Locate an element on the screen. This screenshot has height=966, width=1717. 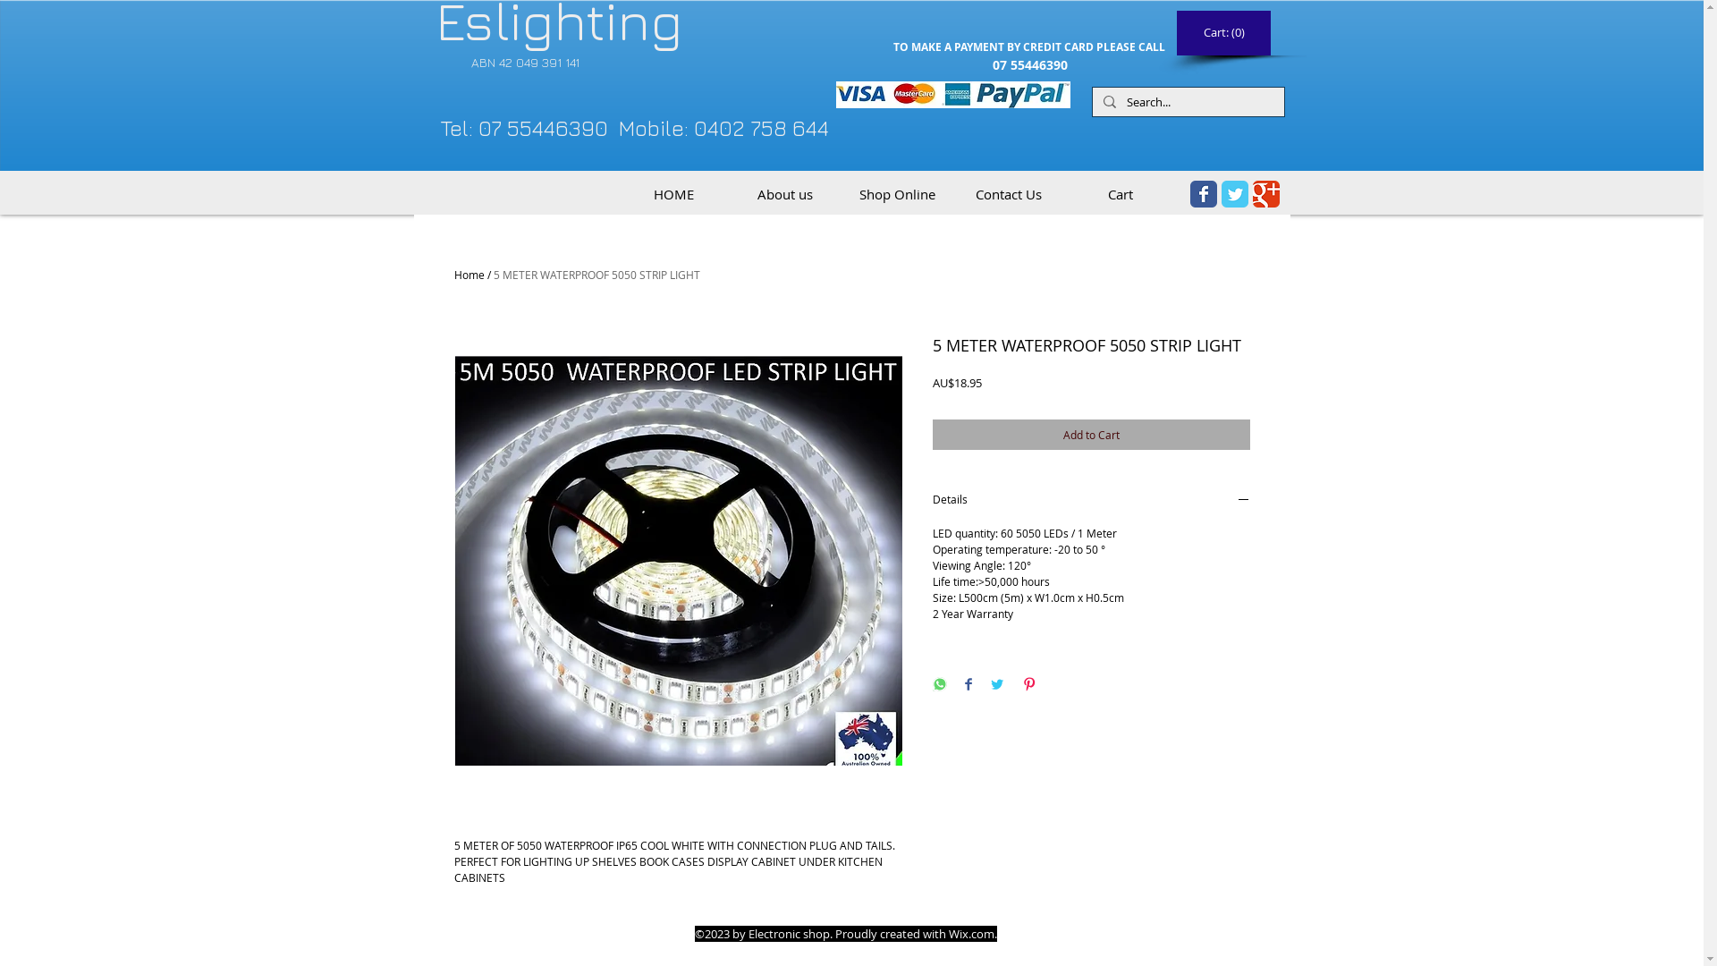
Contact Us is located at coordinates (1009, 195).